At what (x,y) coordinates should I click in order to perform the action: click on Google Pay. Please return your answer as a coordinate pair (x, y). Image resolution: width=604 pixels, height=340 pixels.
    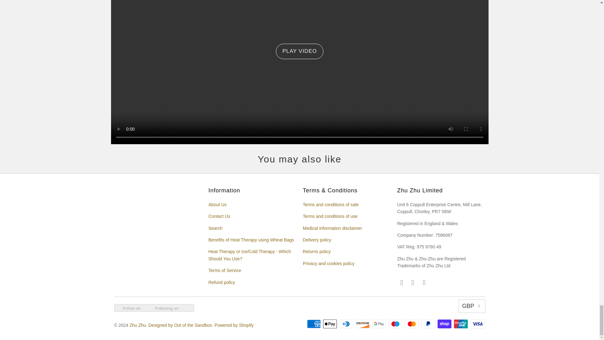
    Looking at the image, I should click on (379, 324).